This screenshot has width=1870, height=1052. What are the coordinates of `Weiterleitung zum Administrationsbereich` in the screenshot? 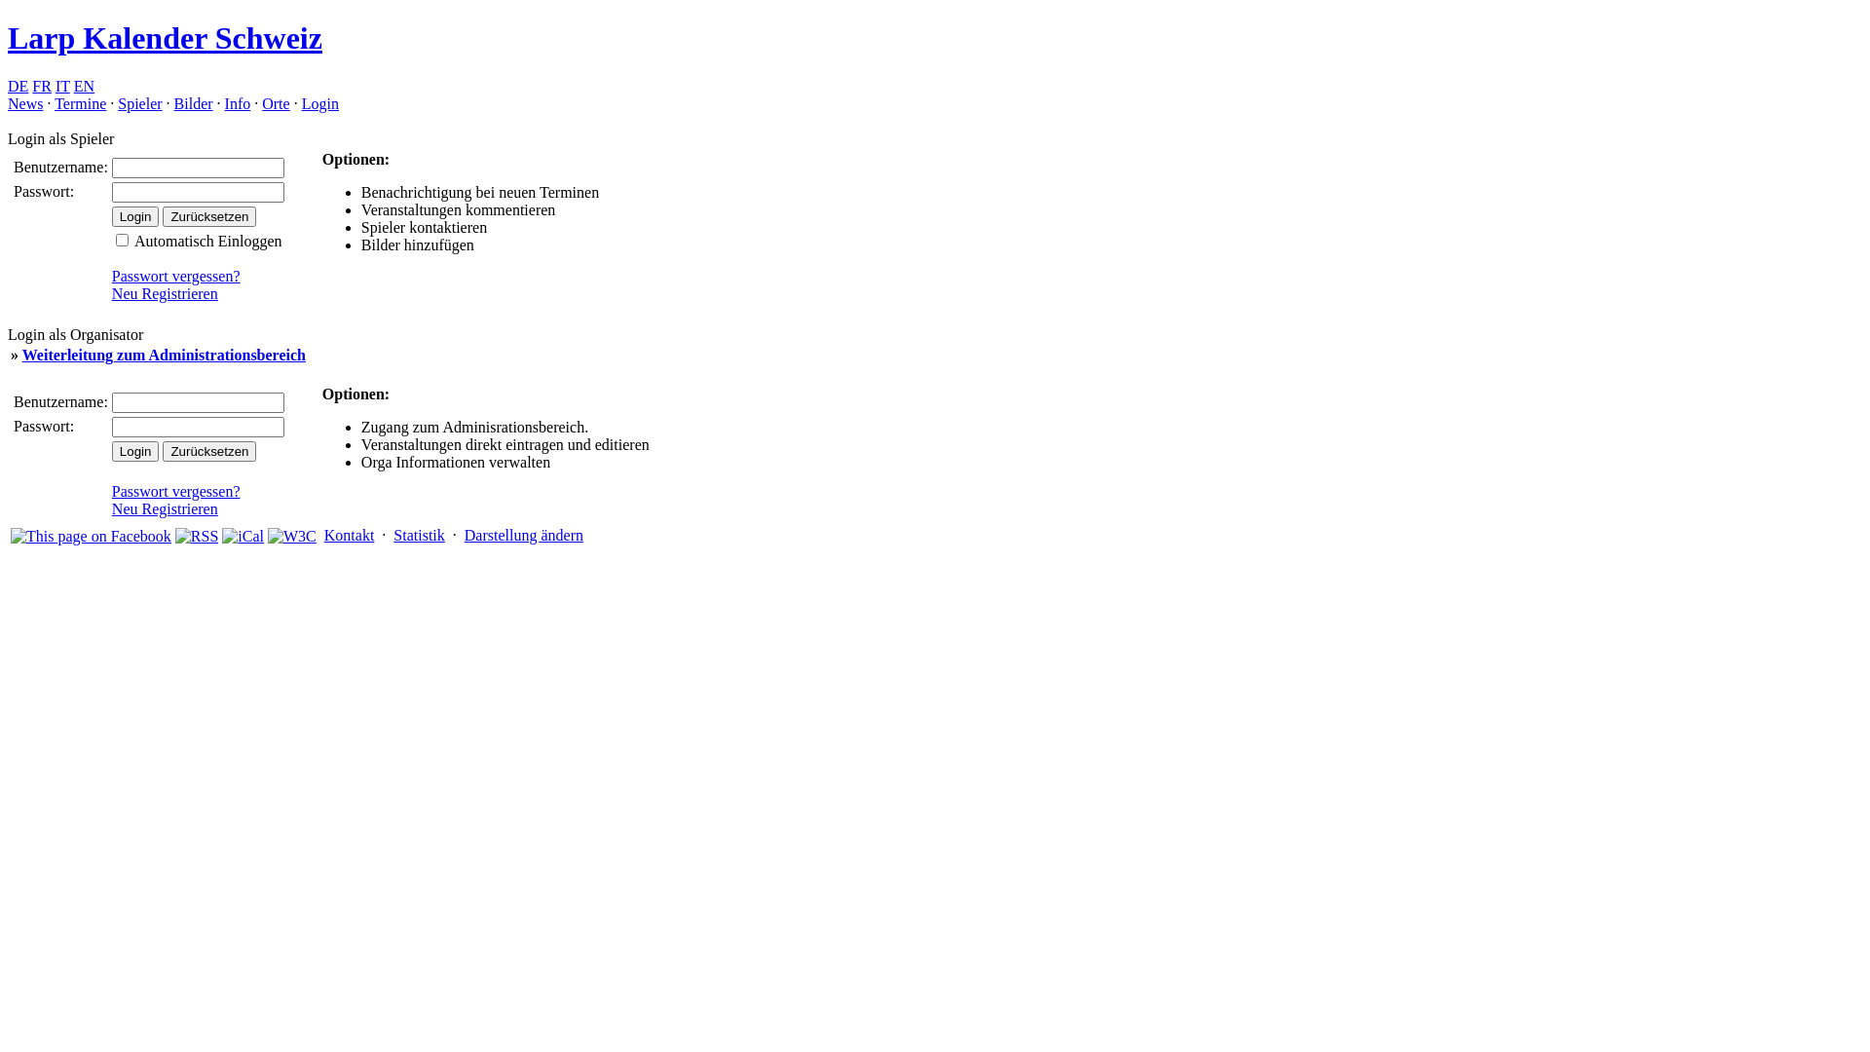 It's located at (164, 355).